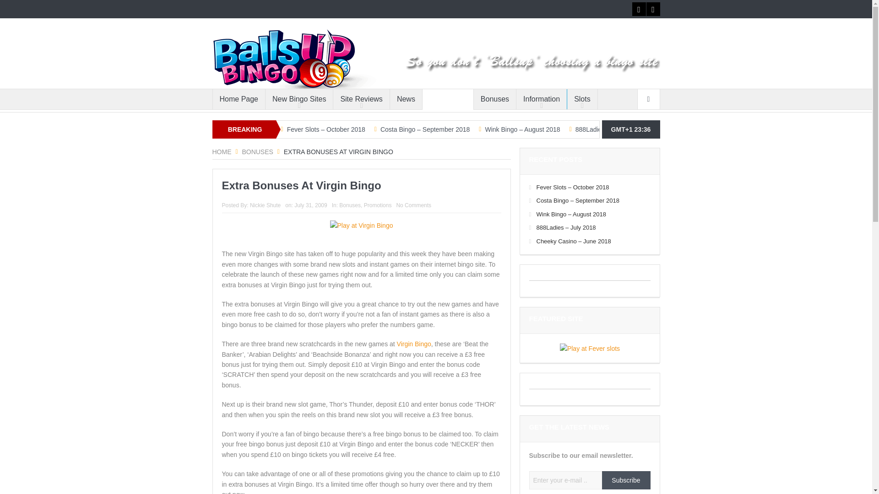 This screenshot has height=494, width=879. I want to click on Home Page, so click(239, 99).